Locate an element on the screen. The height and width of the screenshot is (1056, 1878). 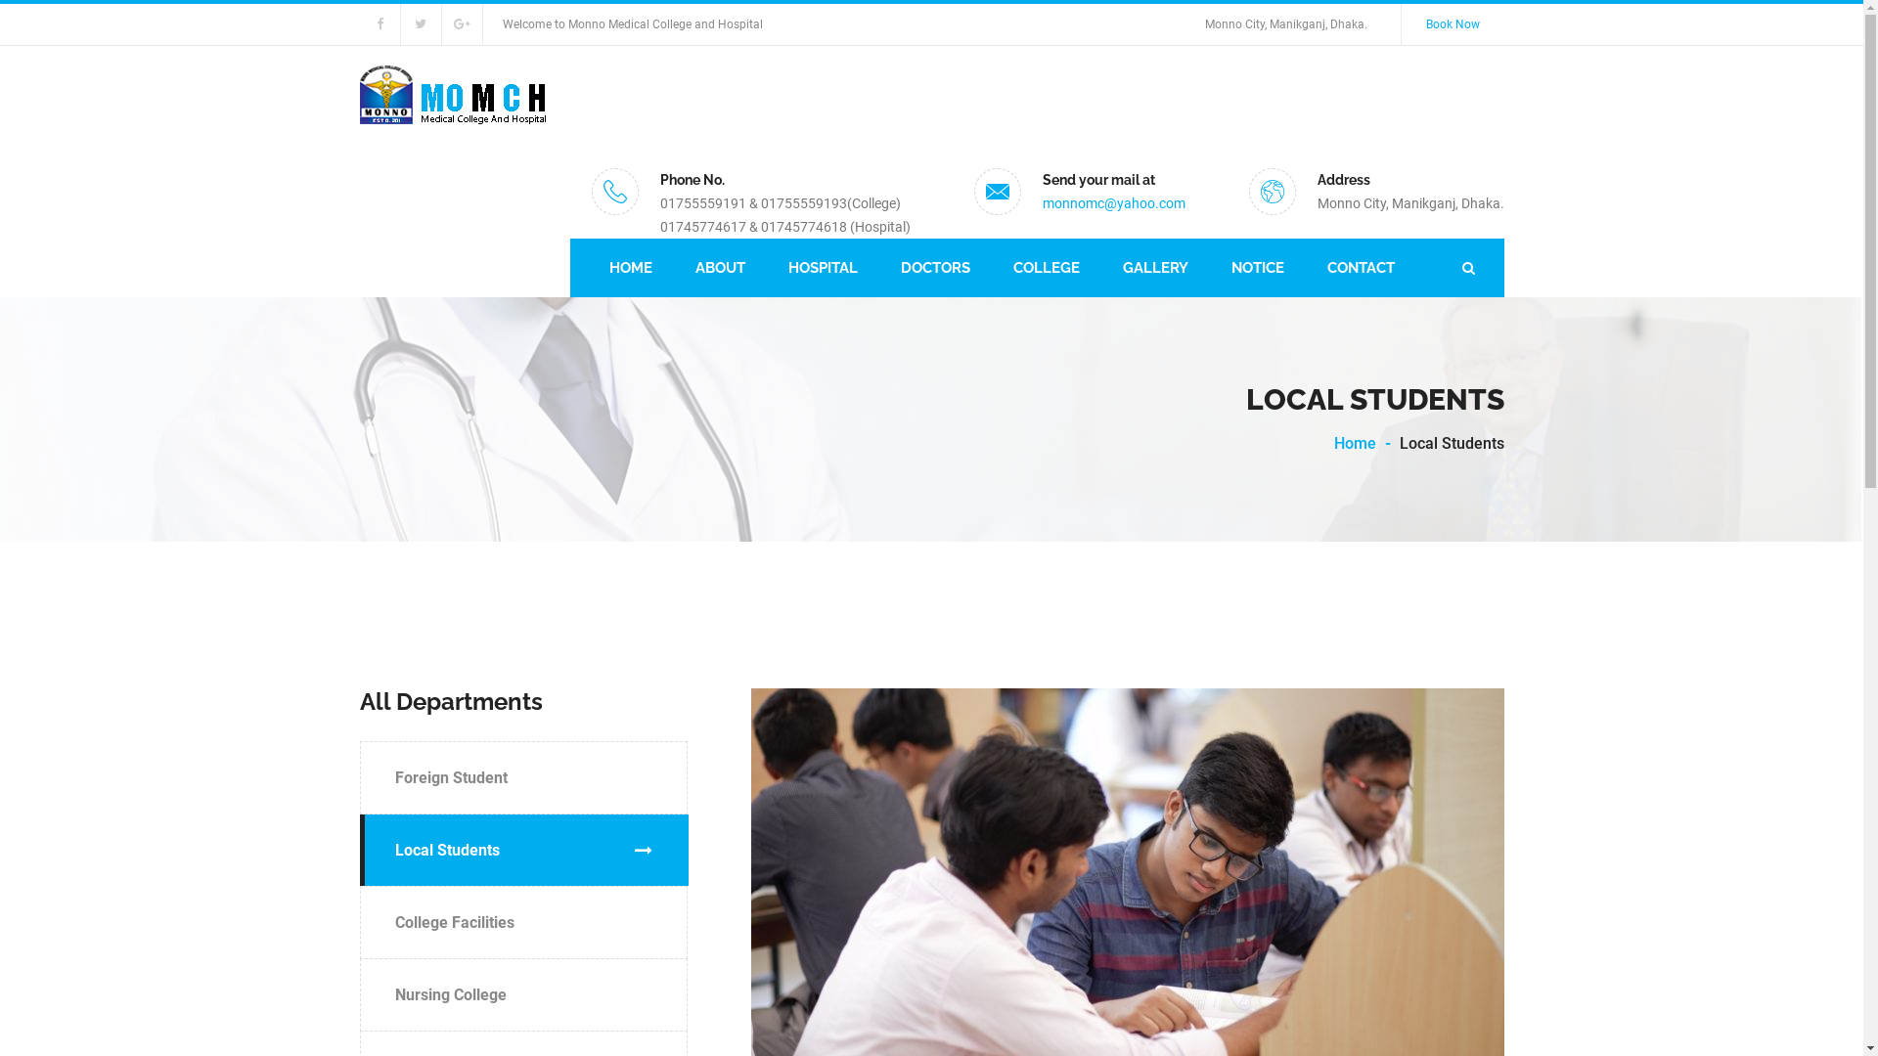
College Facilities is located at coordinates (524, 923).